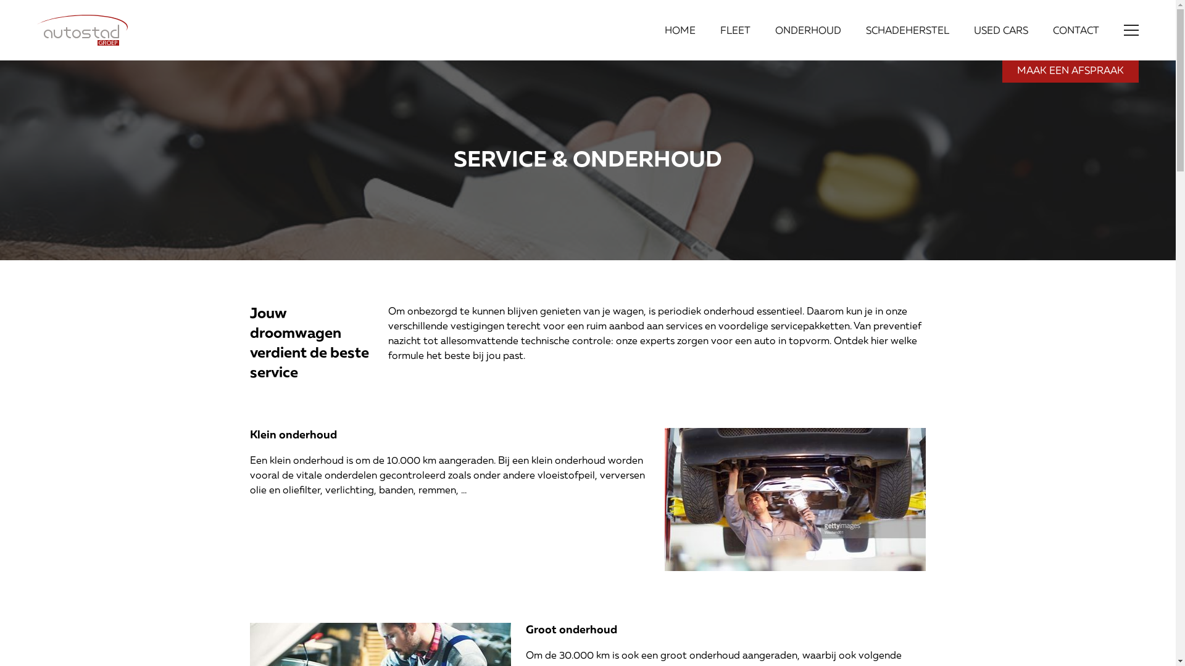 This screenshot has width=1185, height=666. I want to click on FLEET, so click(736, 30).